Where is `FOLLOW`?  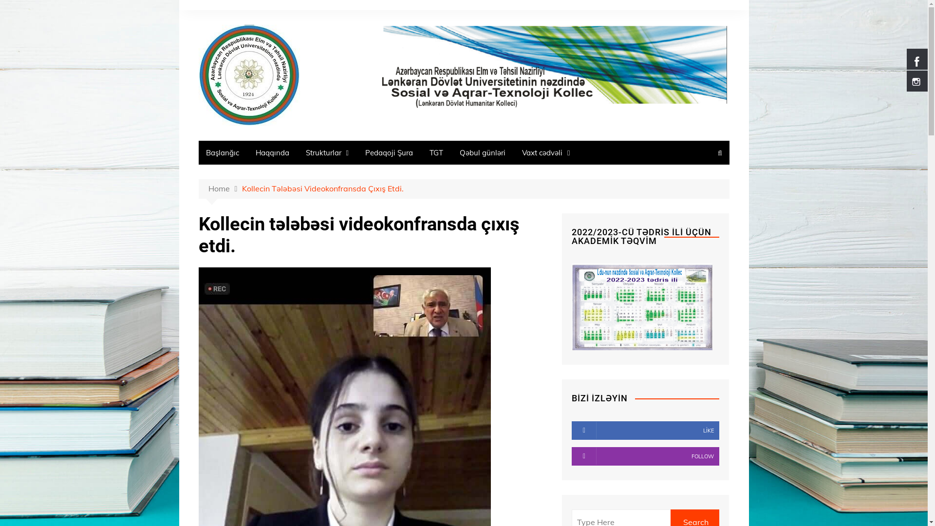 FOLLOW is located at coordinates (646, 456).